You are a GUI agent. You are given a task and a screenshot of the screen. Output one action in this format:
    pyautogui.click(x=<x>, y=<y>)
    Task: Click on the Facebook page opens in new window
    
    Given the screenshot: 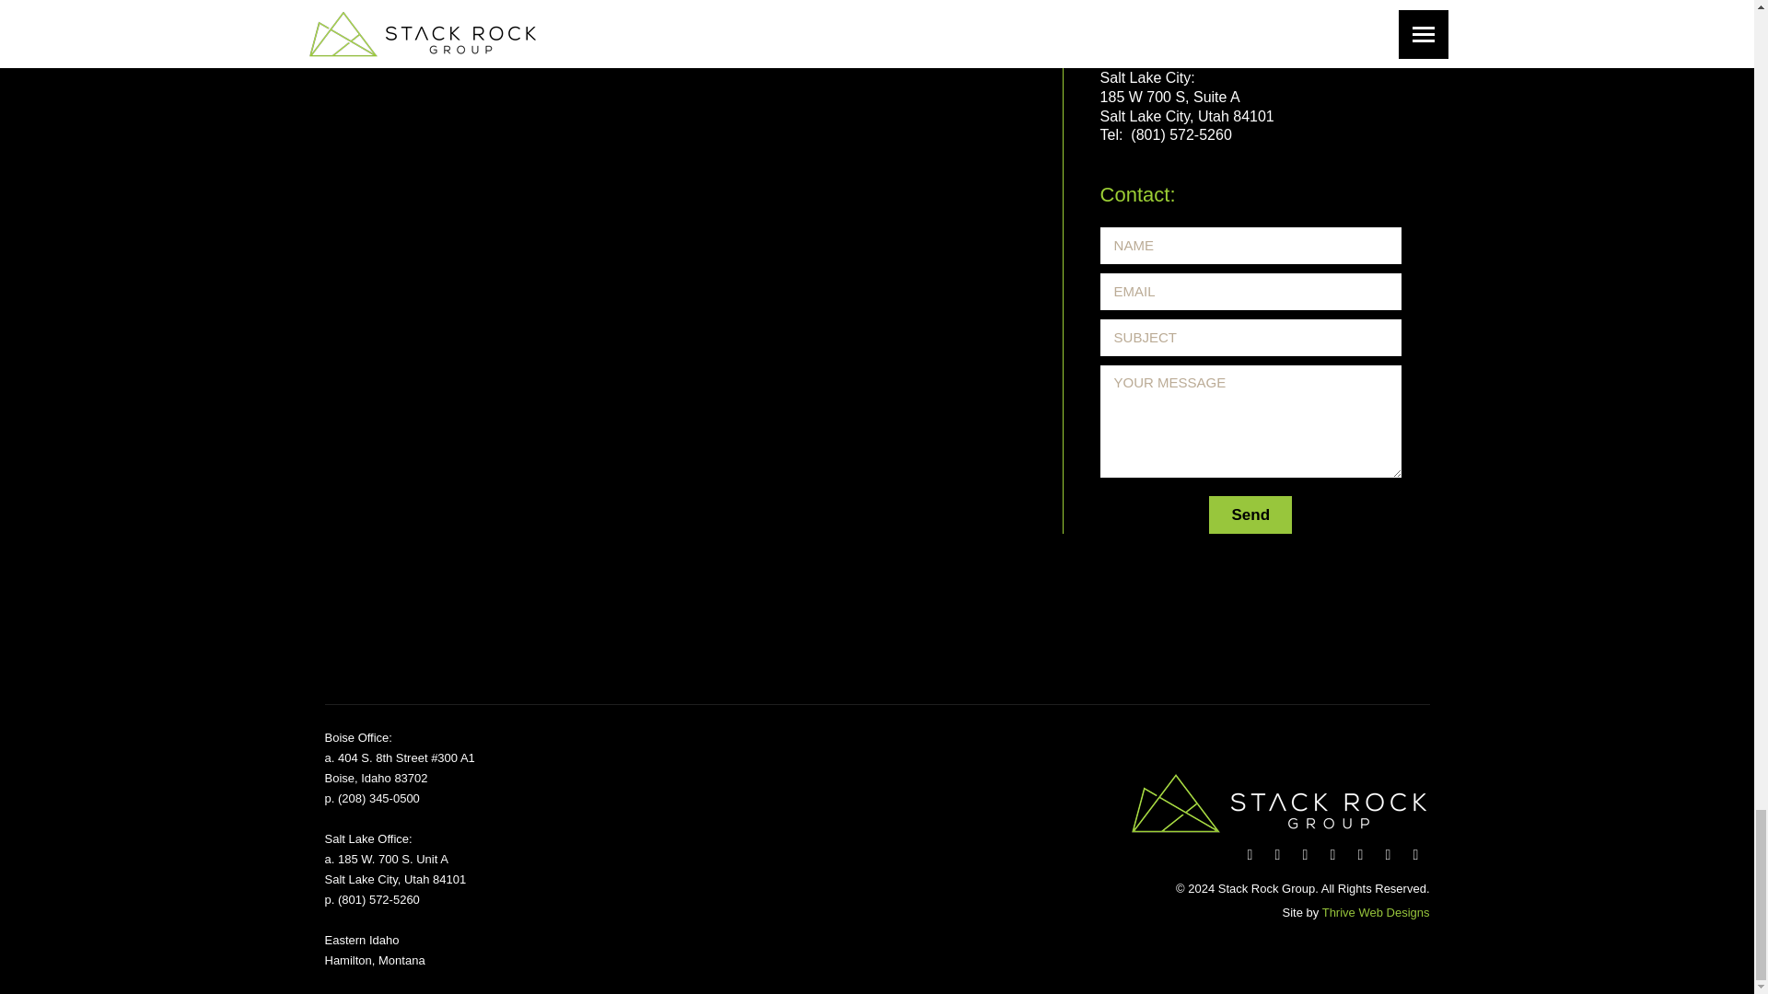 What is the action you would take?
    pyautogui.click(x=1250, y=854)
    